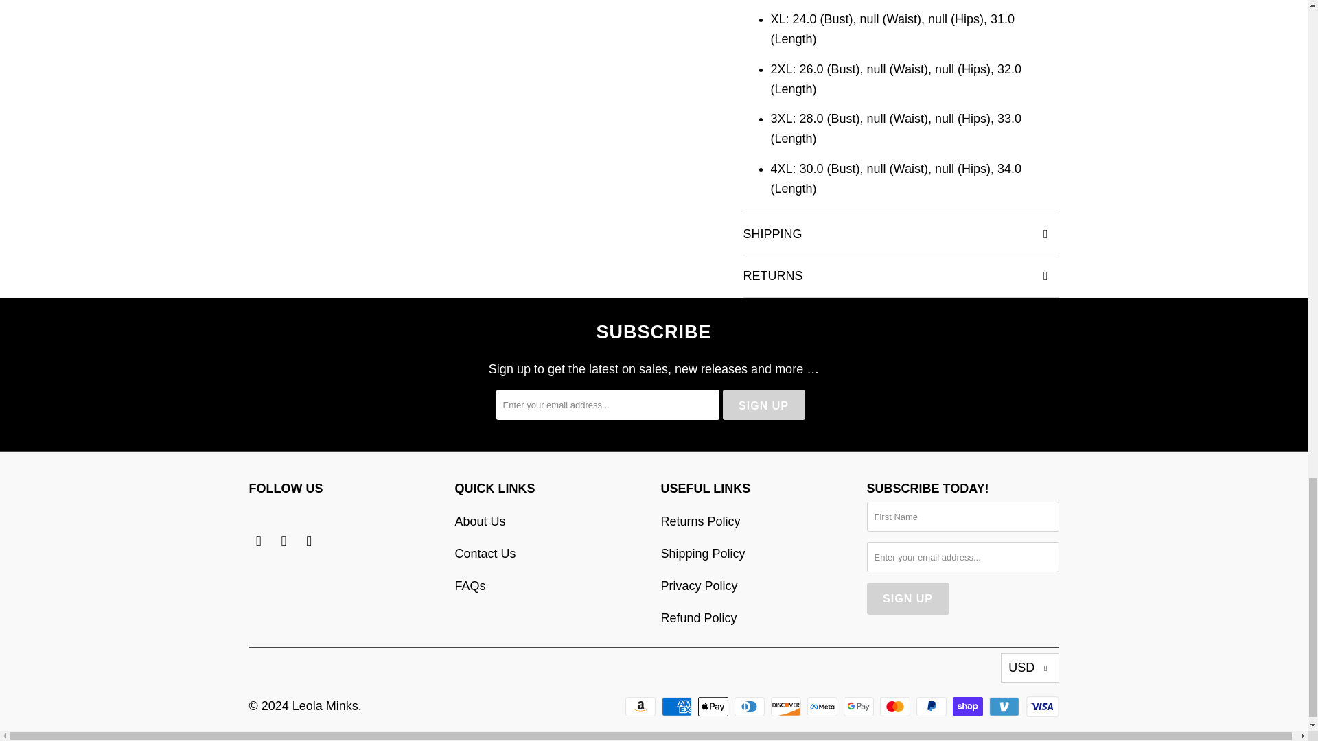 This screenshot has width=1318, height=741. Describe the element at coordinates (763, 405) in the screenshot. I see `Sign Up` at that location.